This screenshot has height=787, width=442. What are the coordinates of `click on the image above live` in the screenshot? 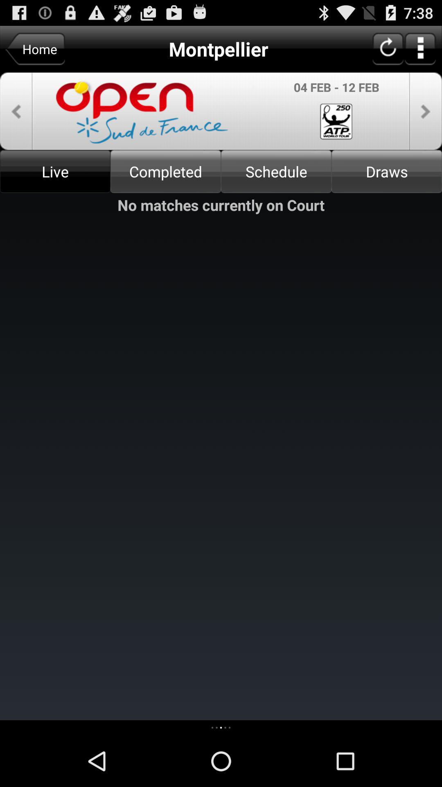 It's located at (221, 111).